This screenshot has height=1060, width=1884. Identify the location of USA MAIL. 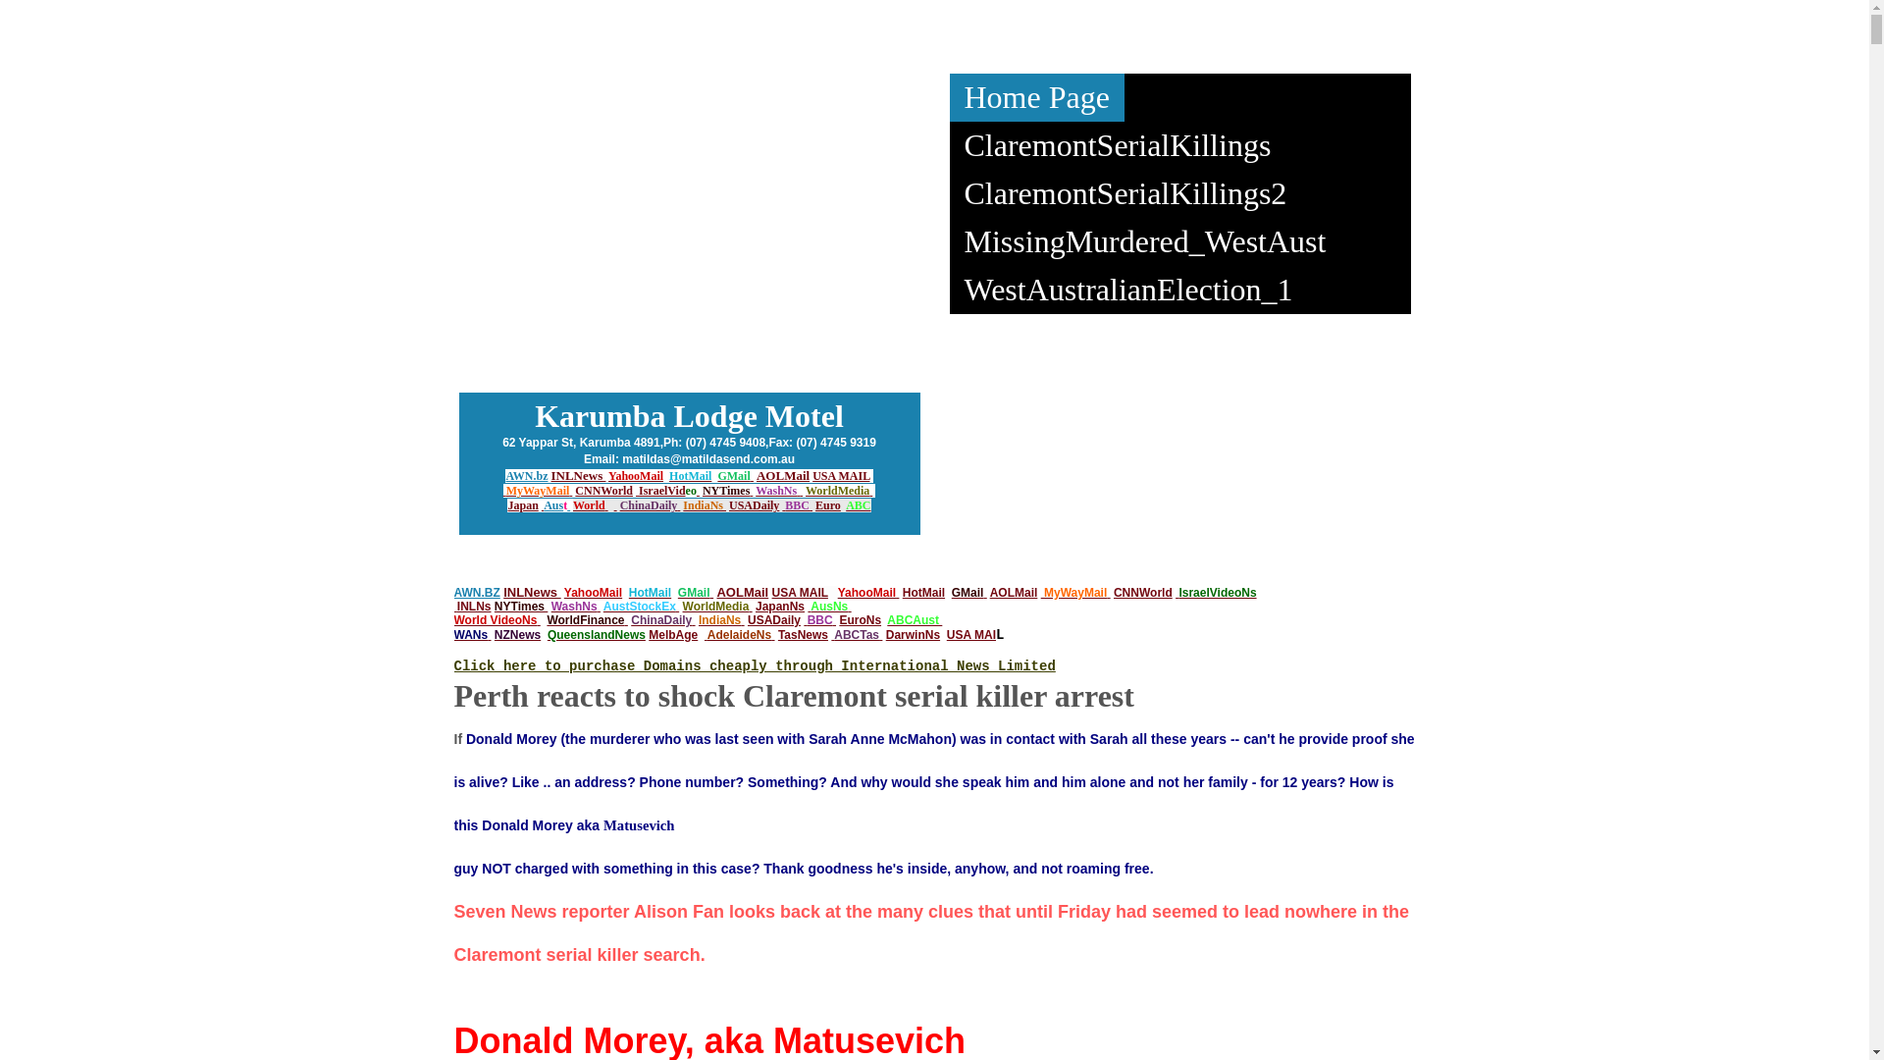
(801, 593).